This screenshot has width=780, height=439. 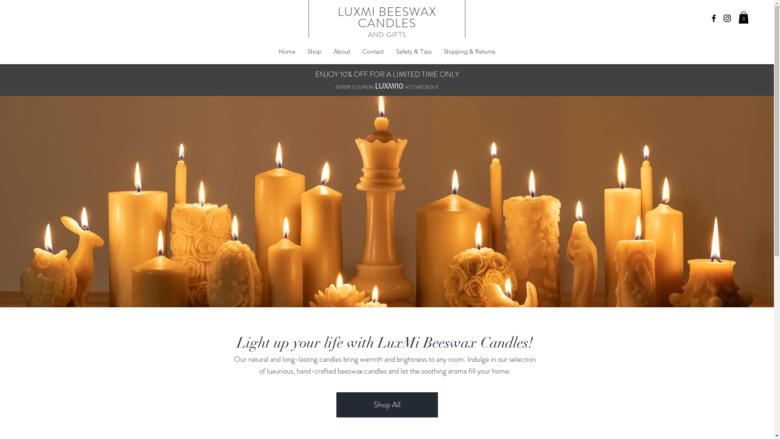 I want to click on Safety & Tips, so click(x=414, y=51).